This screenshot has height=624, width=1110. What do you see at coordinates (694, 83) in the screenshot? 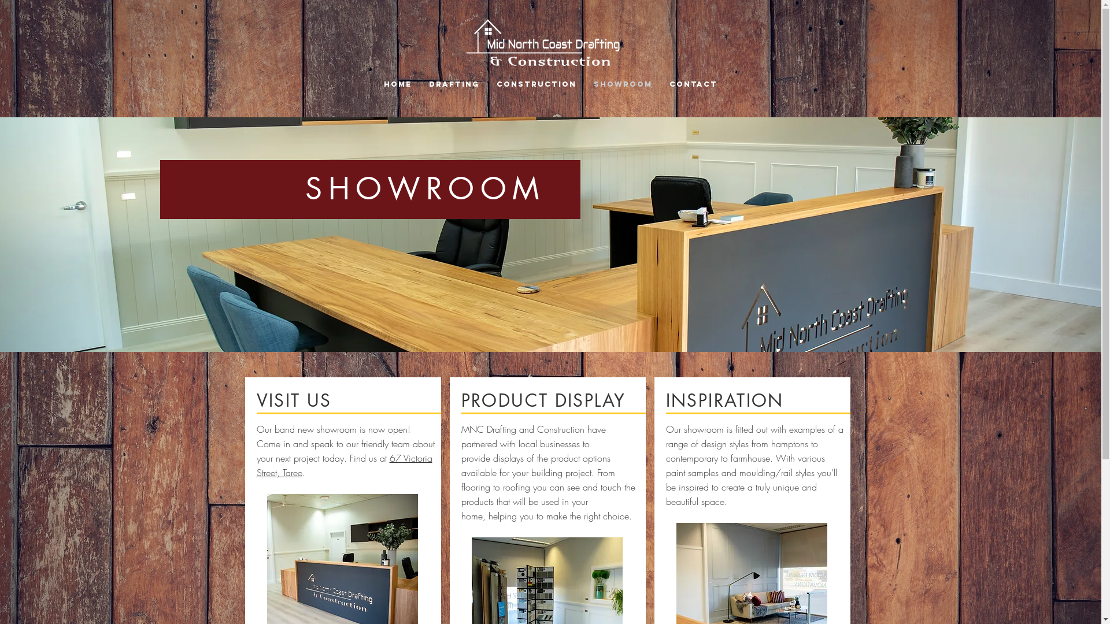
I see `CONTACT` at bounding box center [694, 83].